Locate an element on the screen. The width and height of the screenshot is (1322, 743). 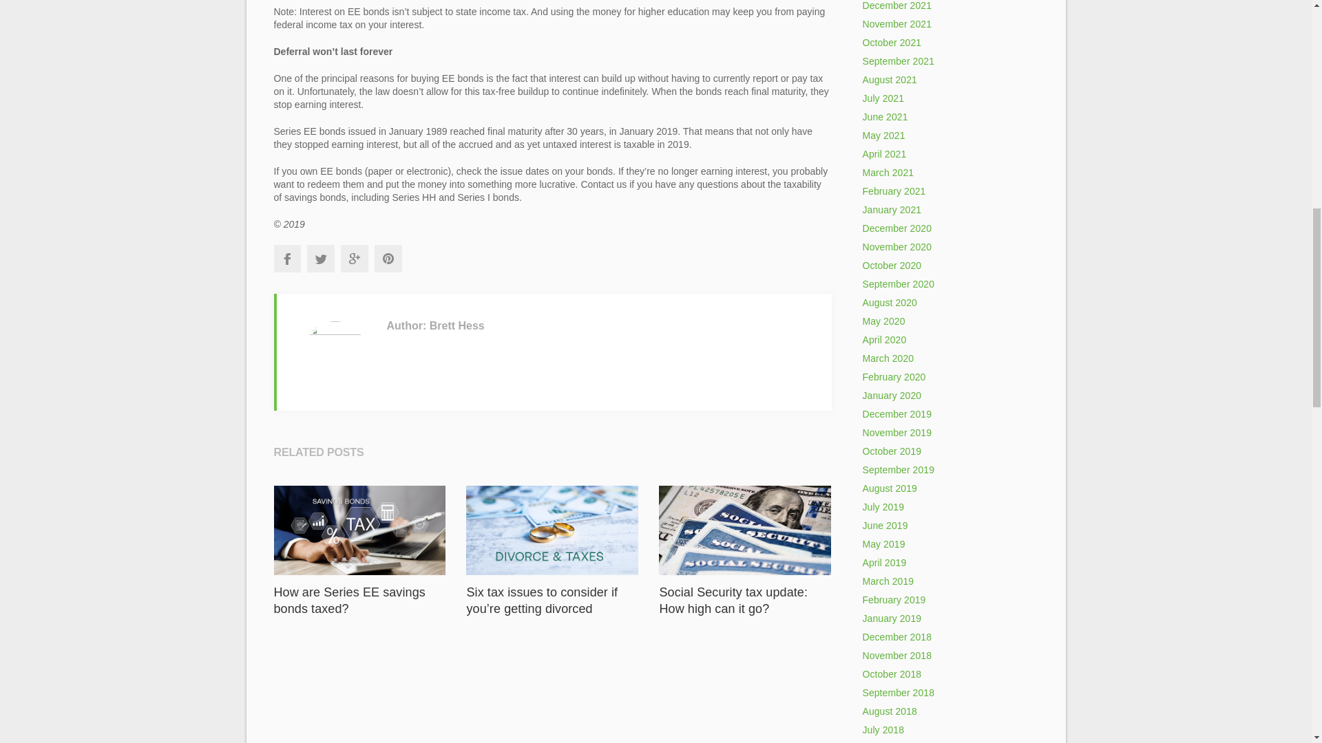
Twitter is located at coordinates (320, 259).